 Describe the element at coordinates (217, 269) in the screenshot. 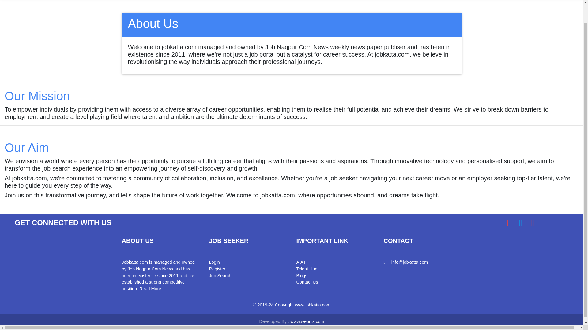

I see `Register` at that location.